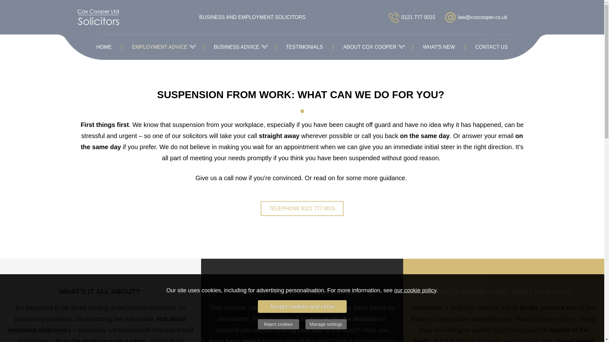 Image resolution: width=609 pixels, height=342 pixels. Describe the element at coordinates (302, 208) in the screenshot. I see `TELEPHONE 0121 777 0015` at that location.